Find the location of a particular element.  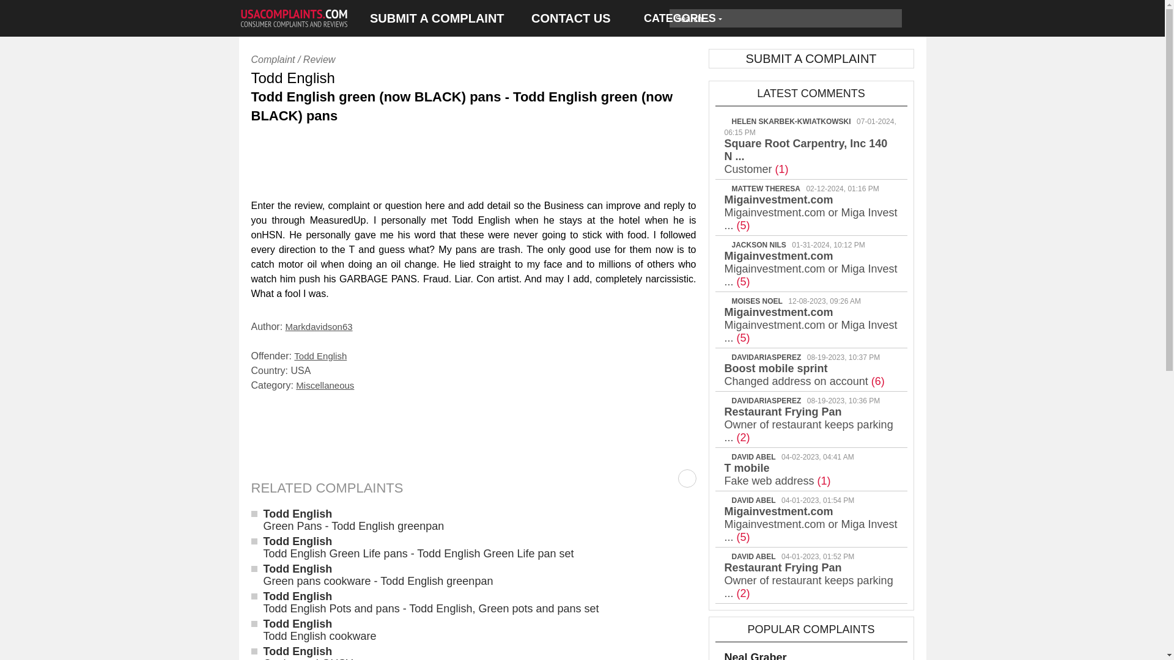

SUBMIT A COMPLAINT is located at coordinates (437, 18).